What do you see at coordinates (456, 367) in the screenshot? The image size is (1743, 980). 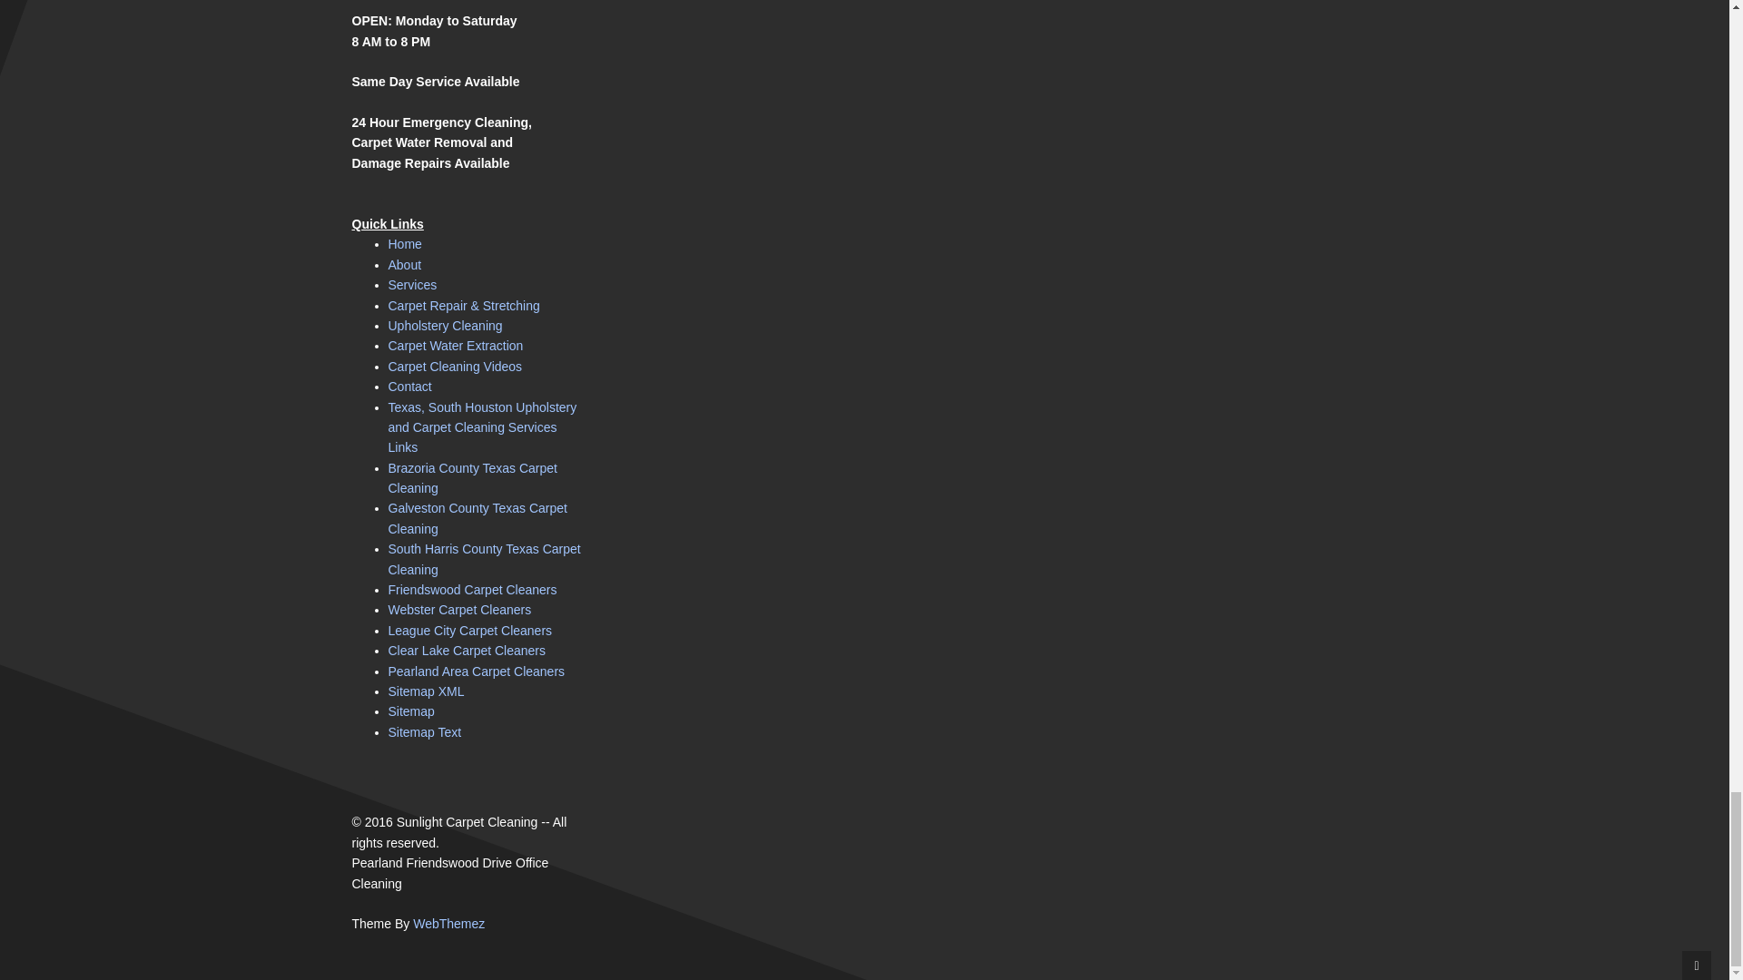 I see `Carpet Cleaning Videos` at bounding box center [456, 367].